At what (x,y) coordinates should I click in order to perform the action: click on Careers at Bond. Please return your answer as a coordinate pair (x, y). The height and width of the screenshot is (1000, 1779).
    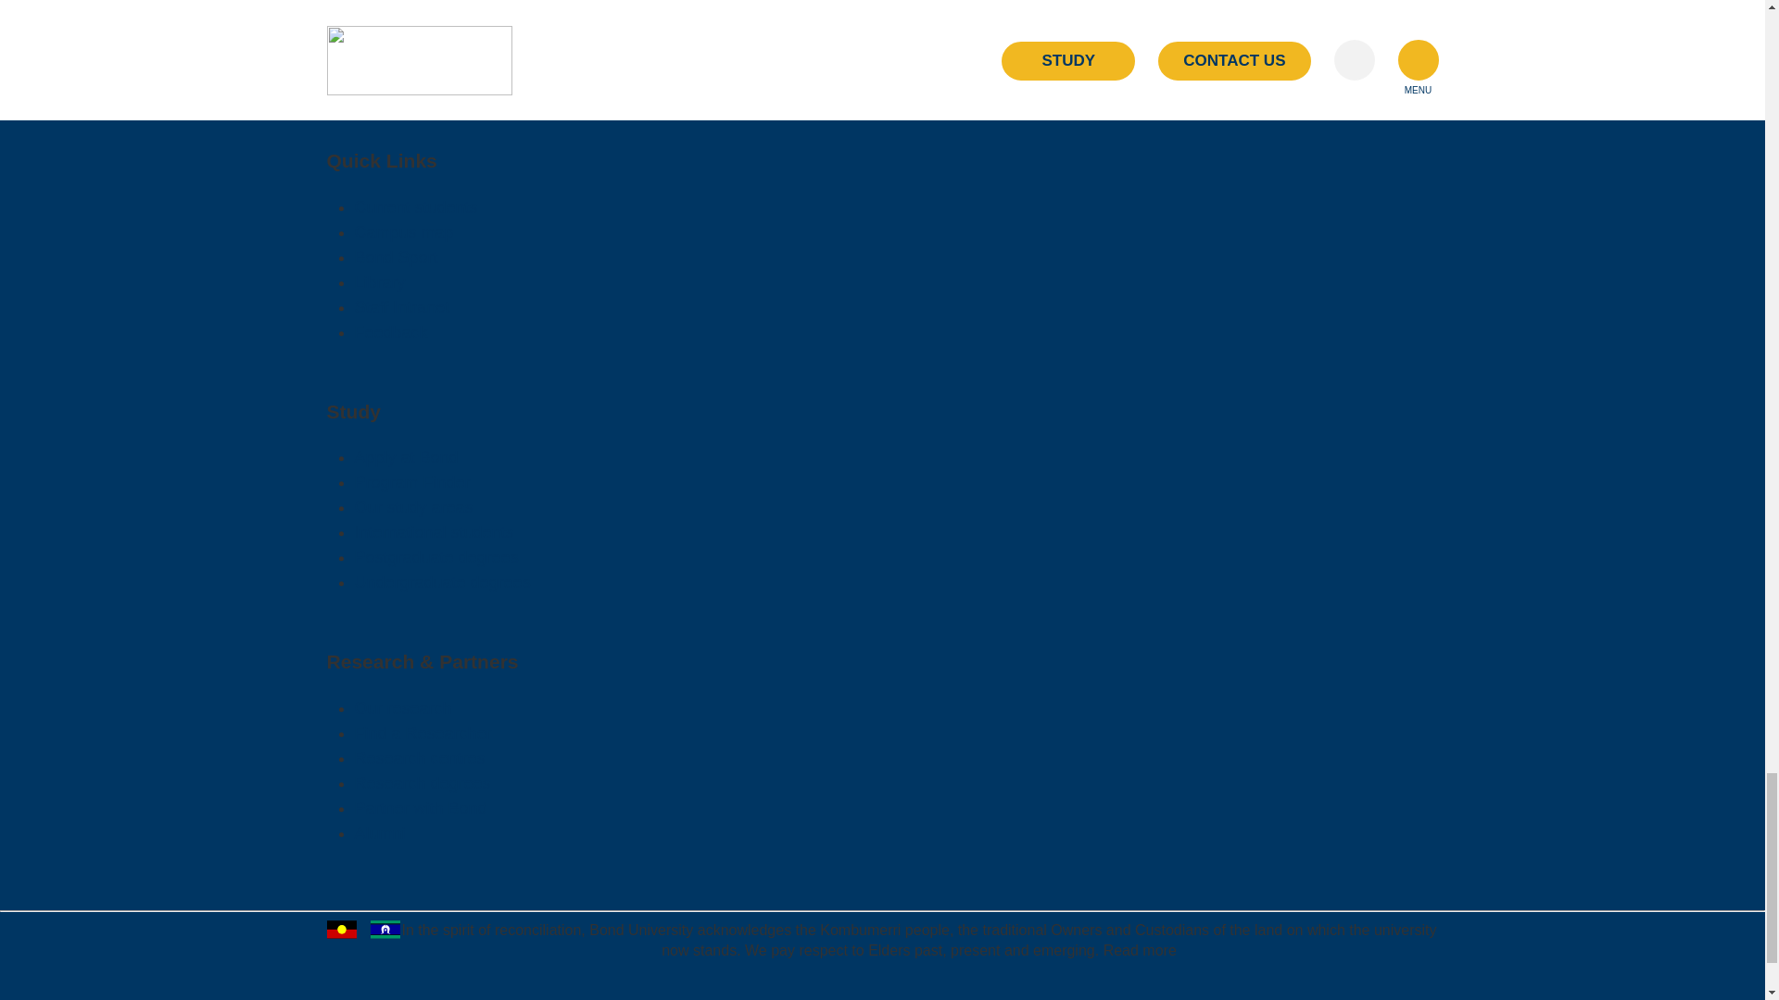
    Looking at the image, I should click on (414, 7).